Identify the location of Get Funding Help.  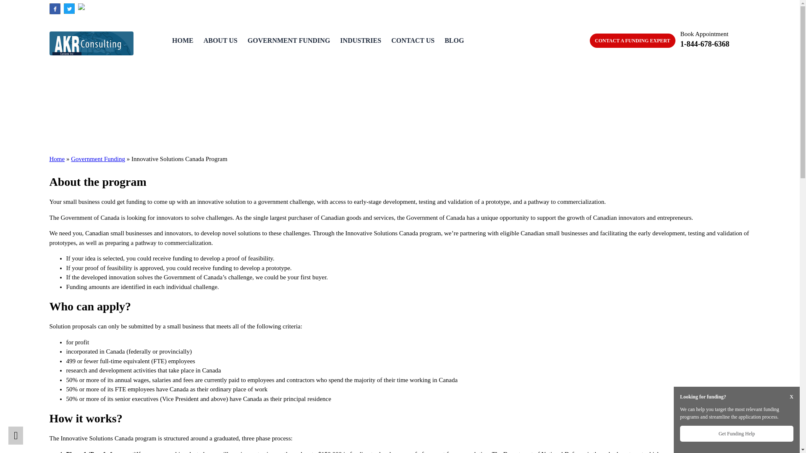
(736, 434).